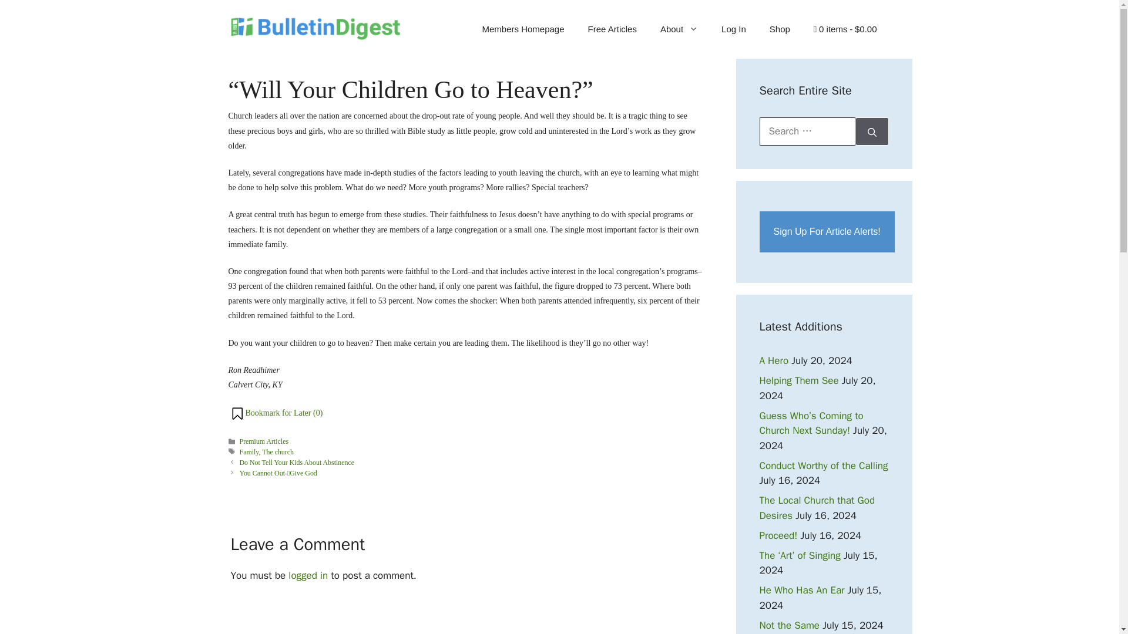 Image resolution: width=1128 pixels, height=634 pixels. What do you see at coordinates (801, 590) in the screenshot?
I see `He Who Has An Ear` at bounding box center [801, 590].